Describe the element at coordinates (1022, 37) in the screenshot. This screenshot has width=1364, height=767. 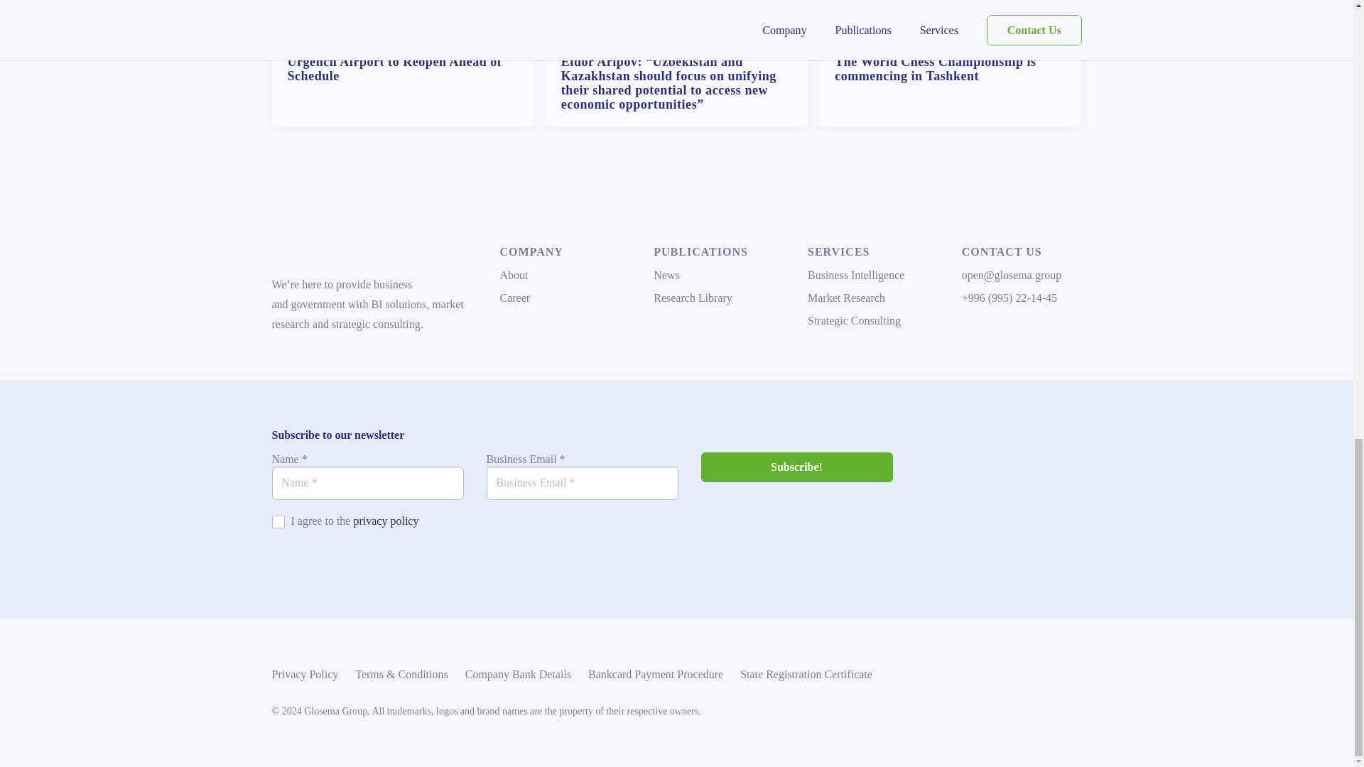
I see `UZA News` at that location.